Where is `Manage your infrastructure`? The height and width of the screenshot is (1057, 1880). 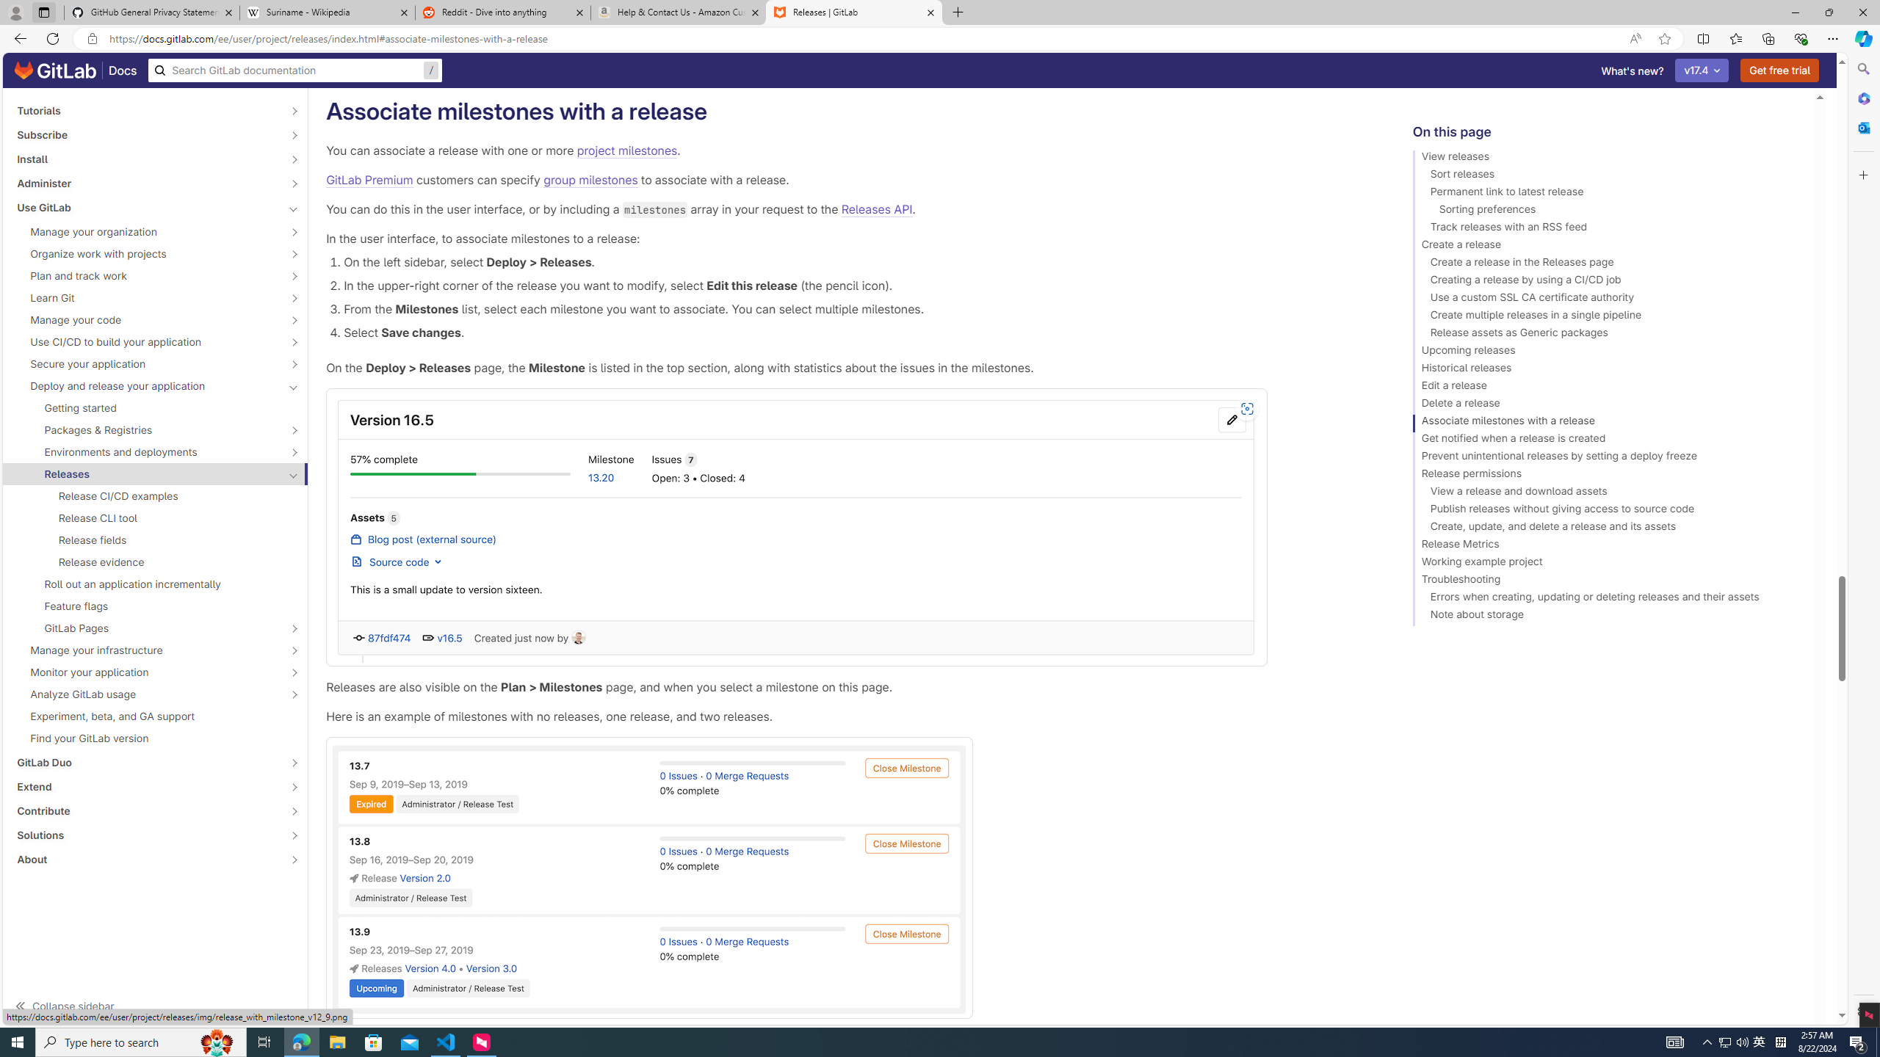
Manage your infrastructure is located at coordinates (147, 650).